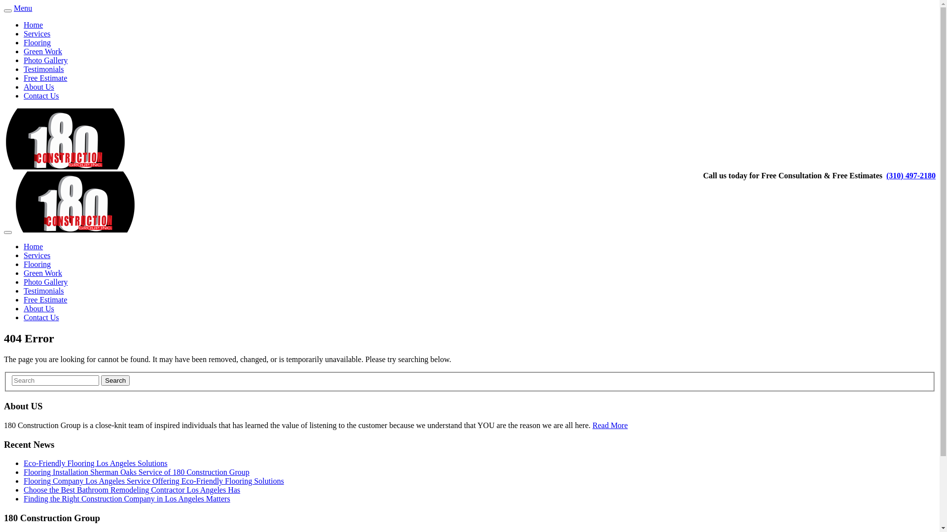 This screenshot has width=947, height=532. Describe the element at coordinates (43, 273) in the screenshot. I see `Green Work` at that location.